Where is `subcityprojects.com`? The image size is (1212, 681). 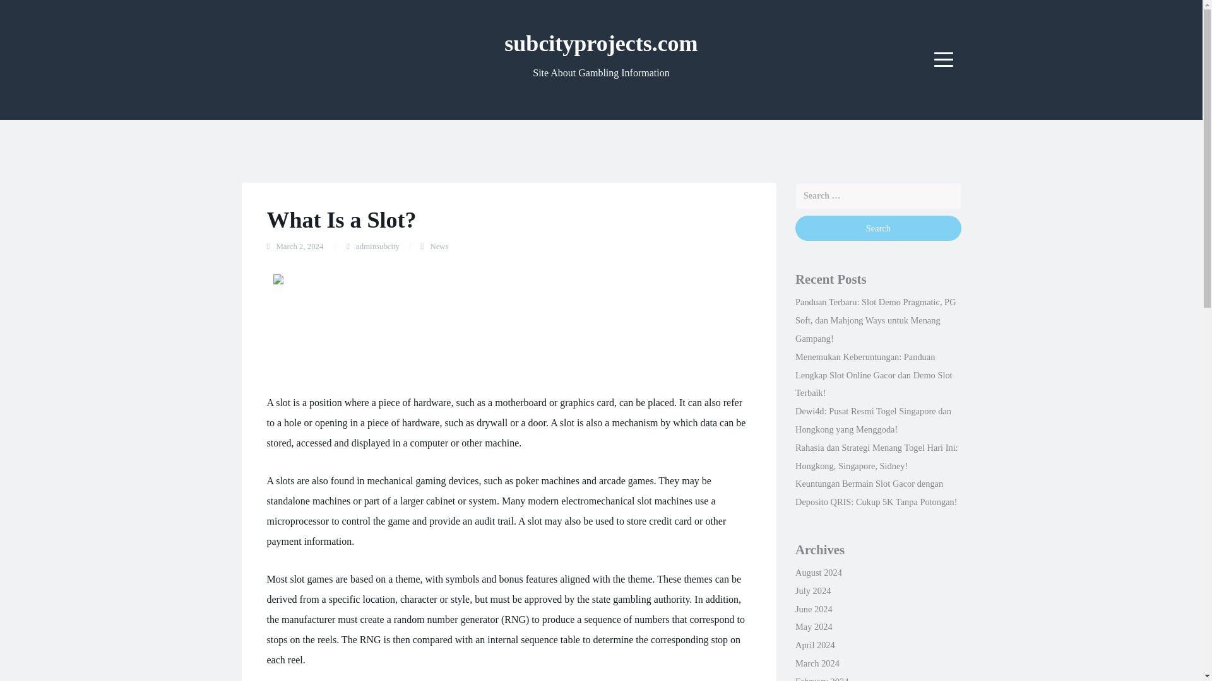
subcityprojects.com is located at coordinates (601, 43).